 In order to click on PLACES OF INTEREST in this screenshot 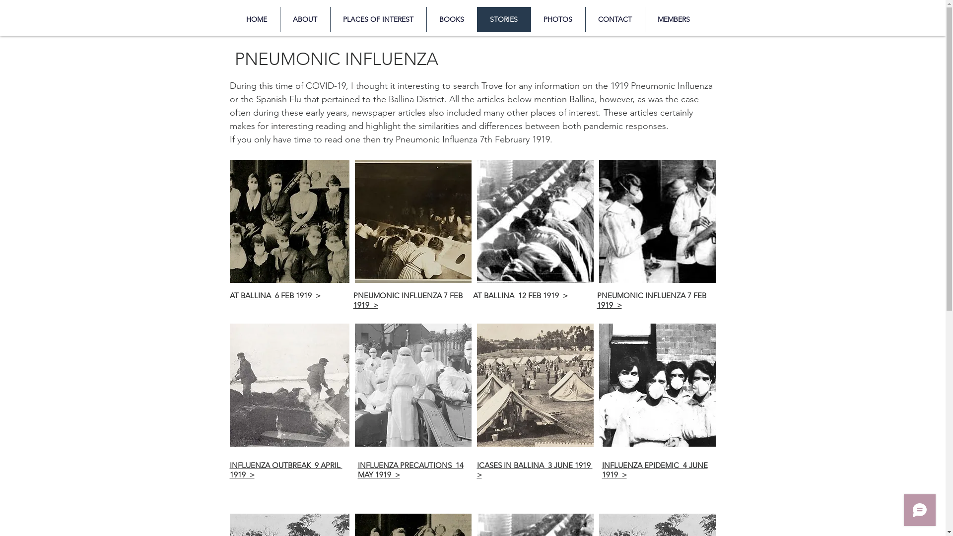, I will do `click(378, 19)`.